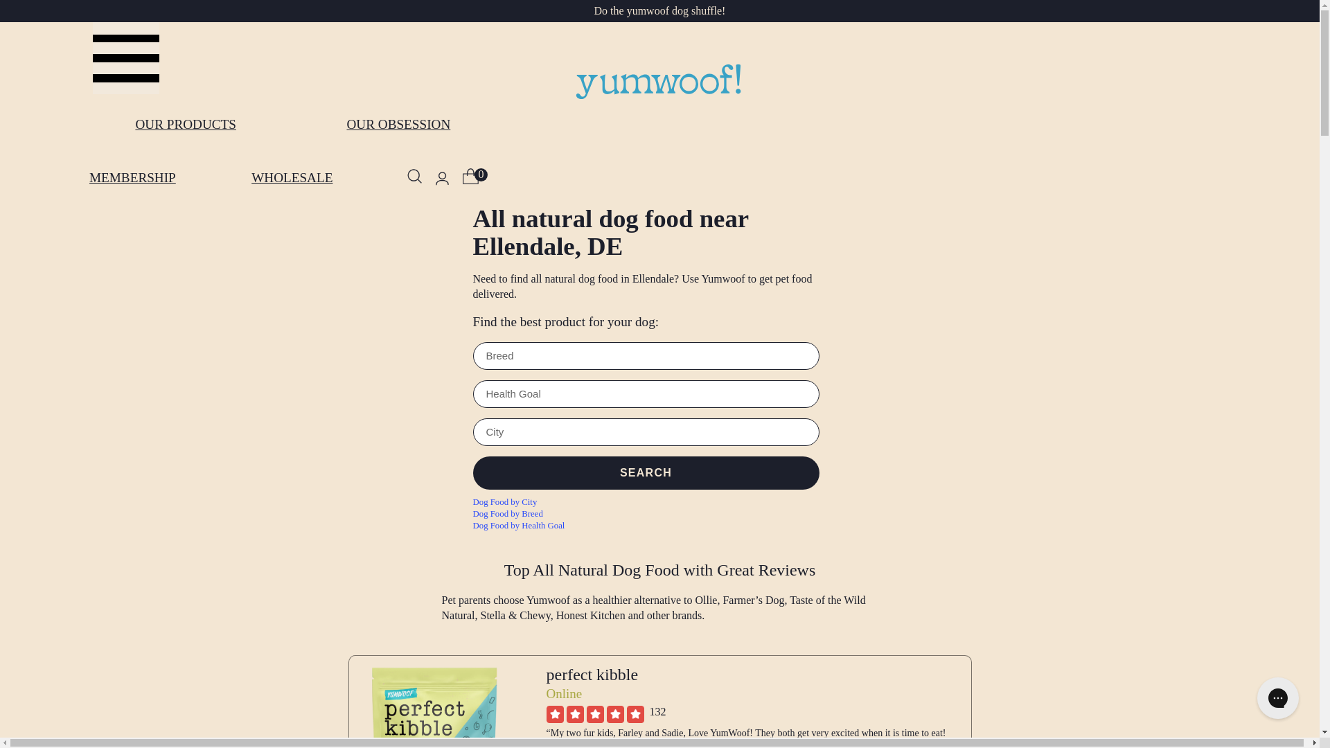 This screenshot has height=748, width=1330. What do you see at coordinates (186, 125) in the screenshot?
I see `OUR PRODUCTS` at bounding box center [186, 125].